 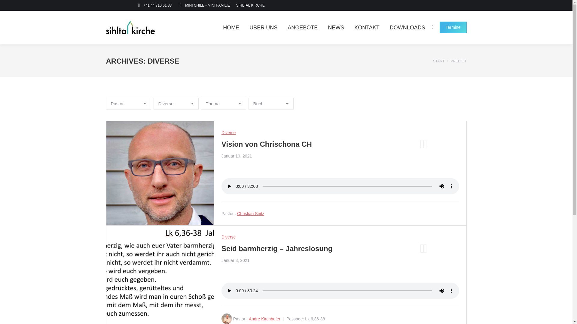 I want to click on Diverse, so click(x=228, y=133).